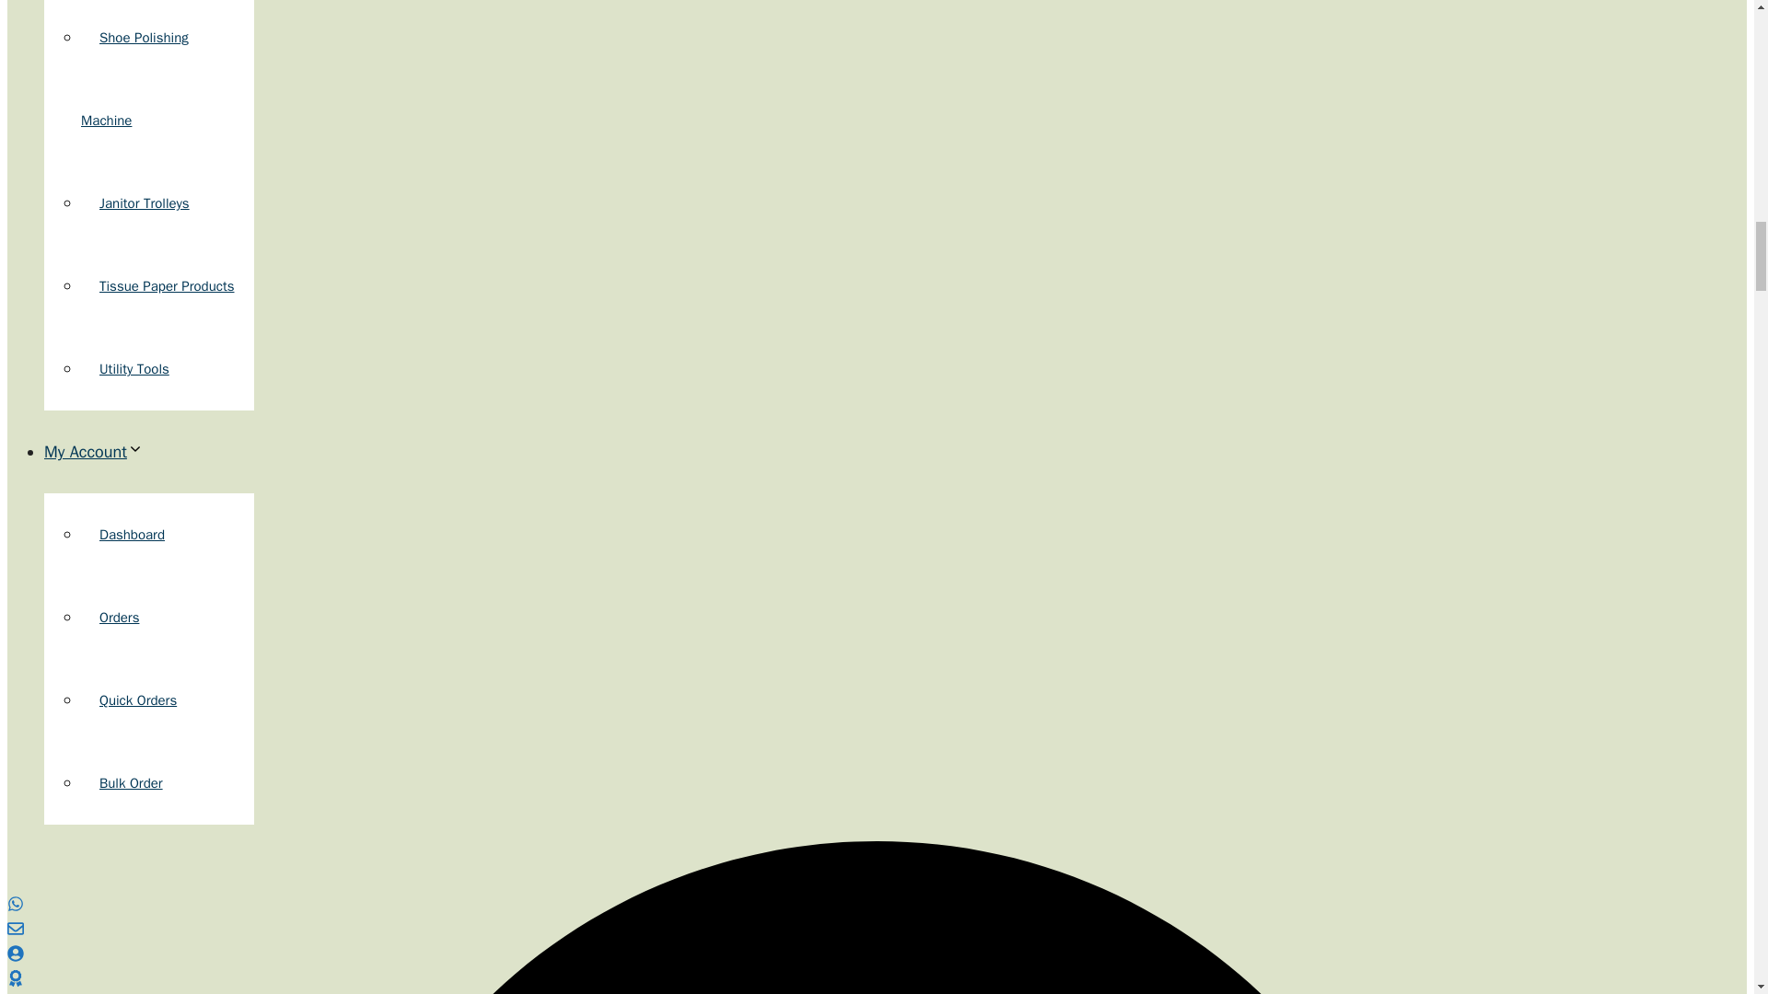 Image resolution: width=1768 pixels, height=994 pixels. What do you see at coordinates (119, 618) in the screenshot?
I see `Orders` at bounding box center [119, 618].